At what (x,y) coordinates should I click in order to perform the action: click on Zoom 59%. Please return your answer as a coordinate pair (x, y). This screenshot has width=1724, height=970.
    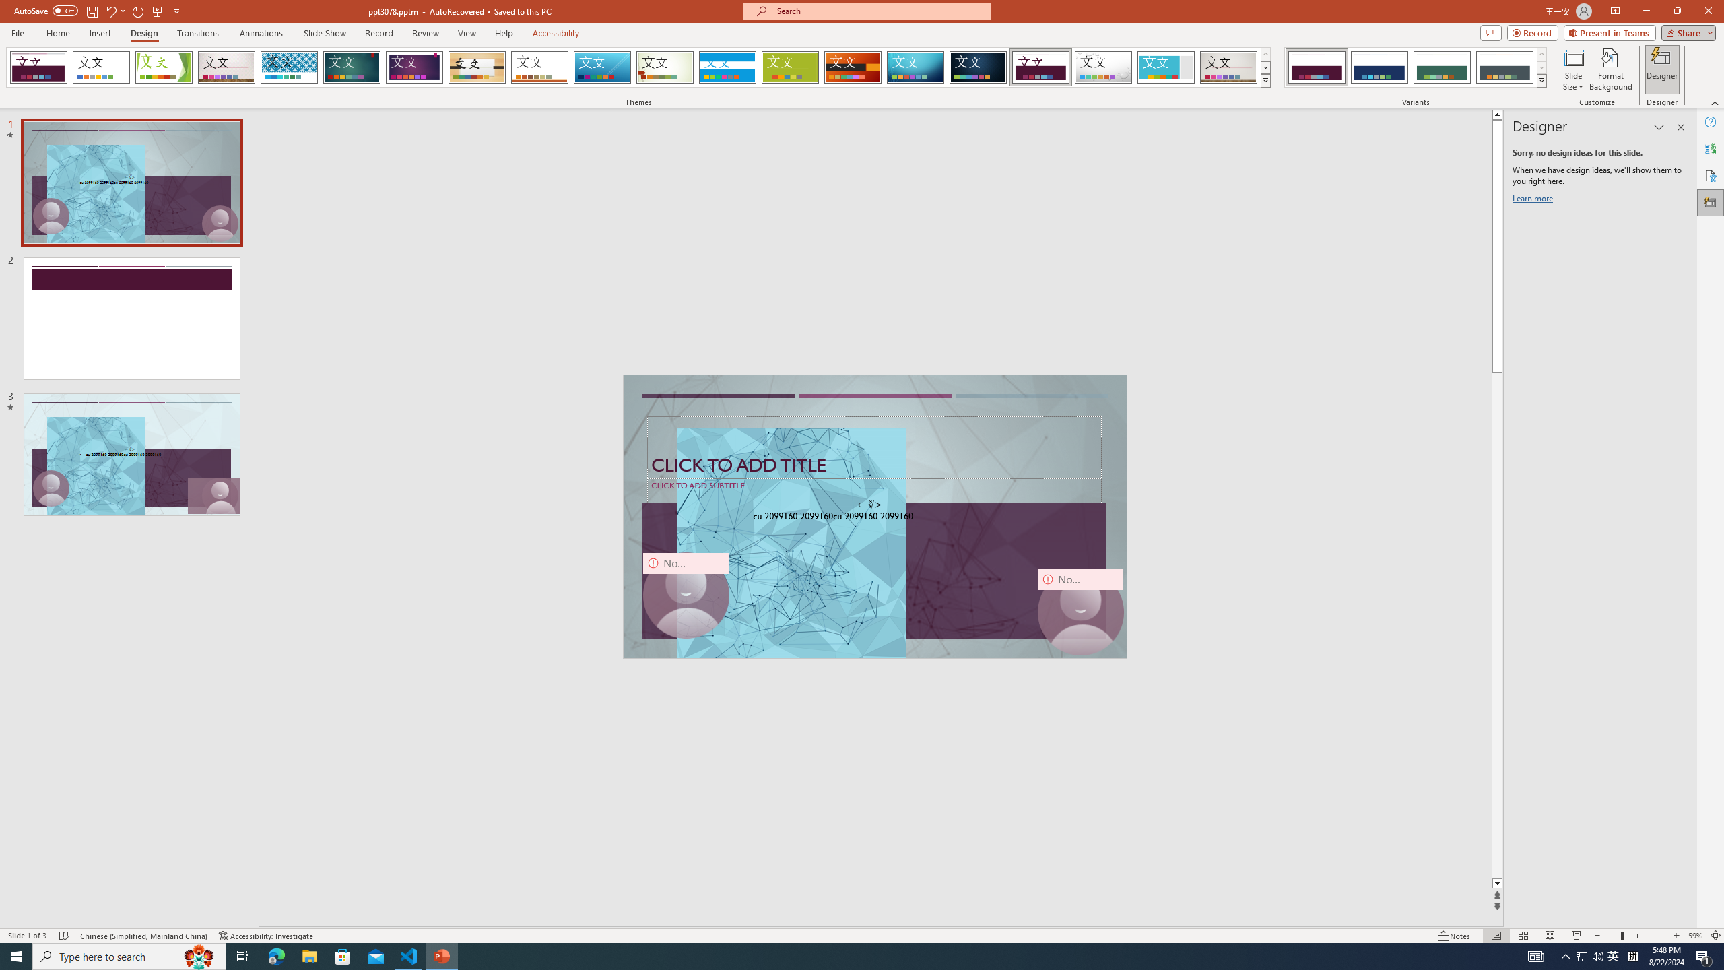
    Looking at the image, I should click on (1695, 936).